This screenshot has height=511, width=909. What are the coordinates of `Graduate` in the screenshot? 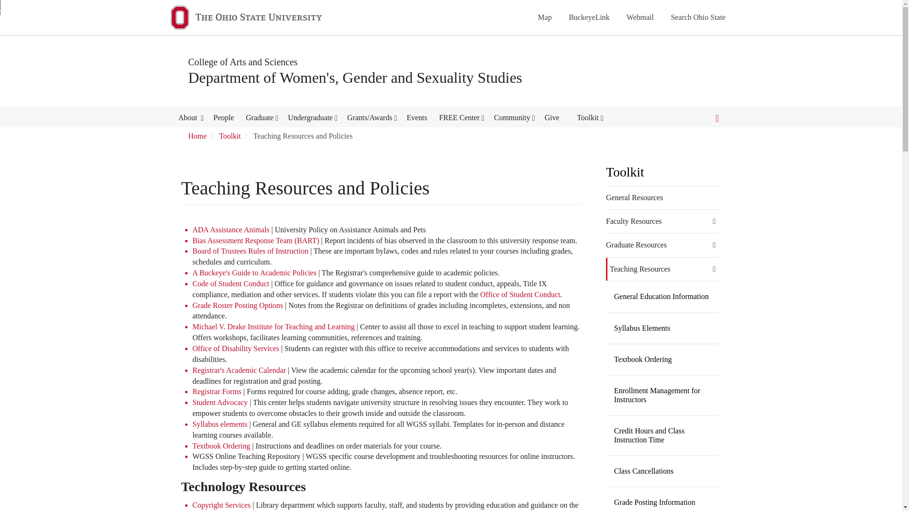 It's located at (259, 119).